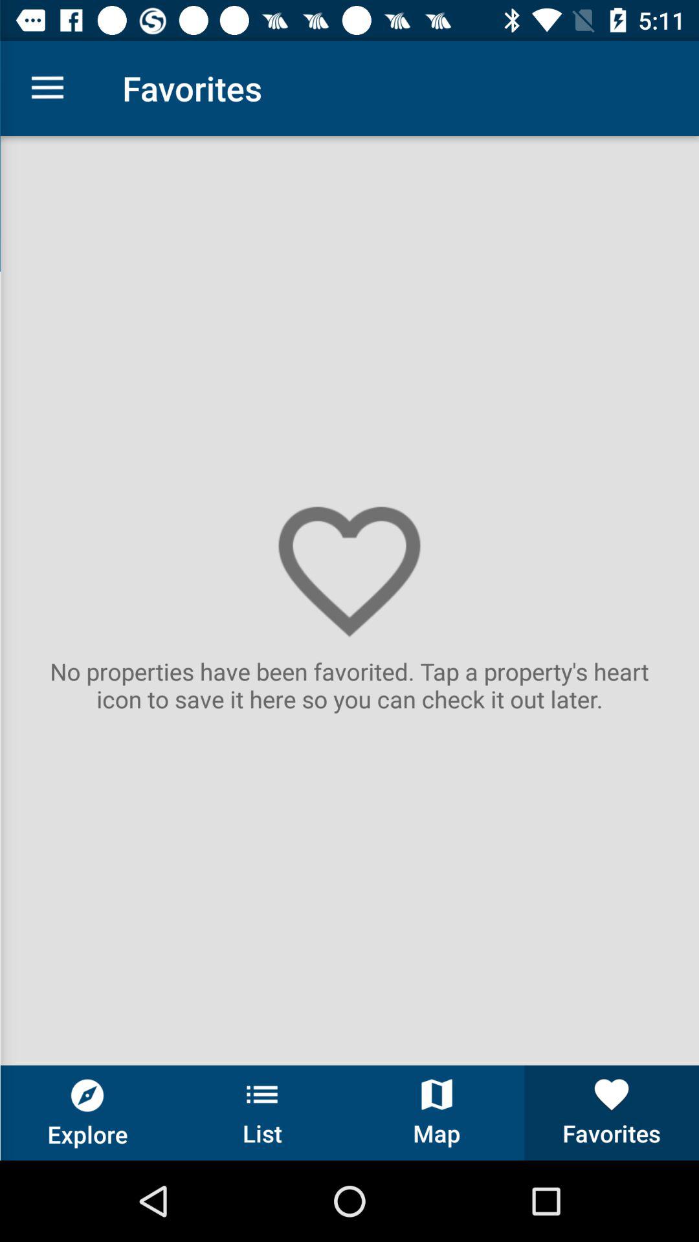  I want to click on open the item to the left of the favorites, so click(47, 88).